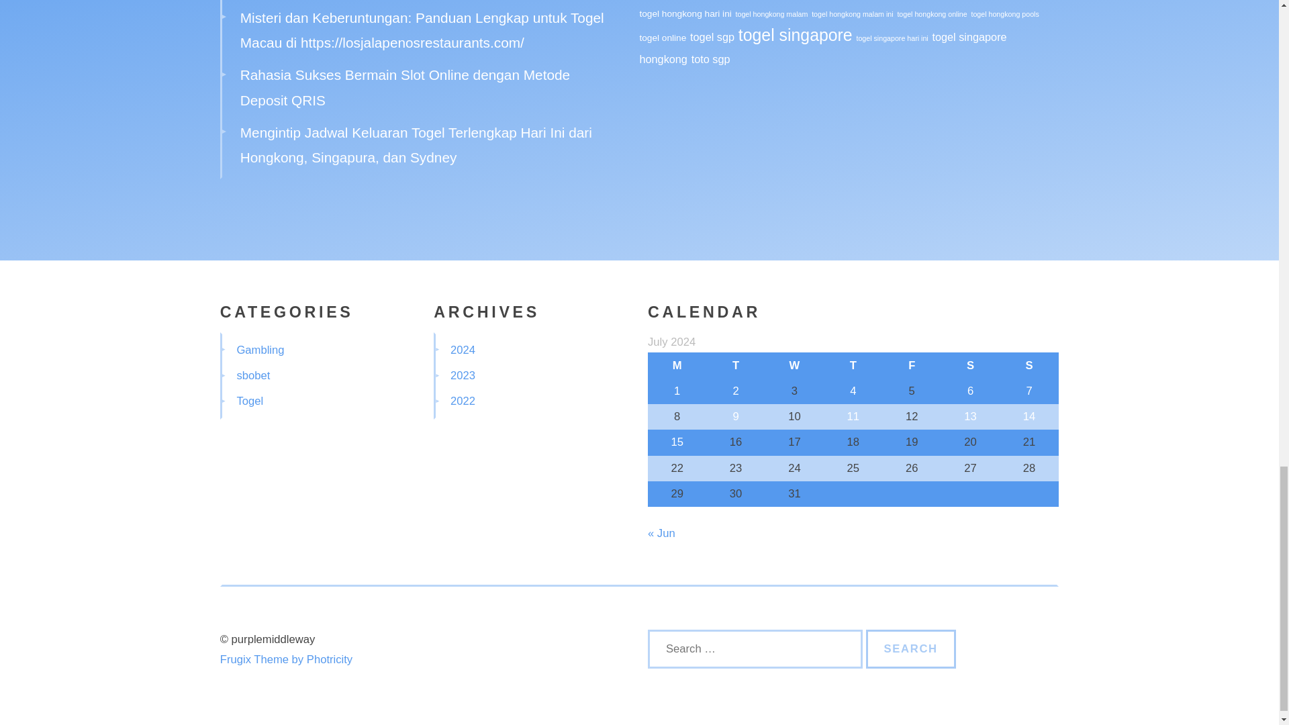 This screenshot has width=1289, height=725. Describe the element at coordinates (1029, 365) in the screenshot. I see `Sunday` at that location.